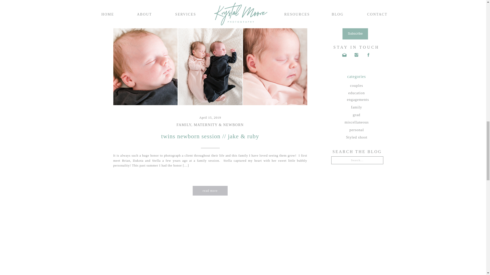 Image resolution: width=490 pixels, height=275 pixels. Describe the element at coordinates (356, 137) in the screenshot. I see `Styled shoot` at that location.